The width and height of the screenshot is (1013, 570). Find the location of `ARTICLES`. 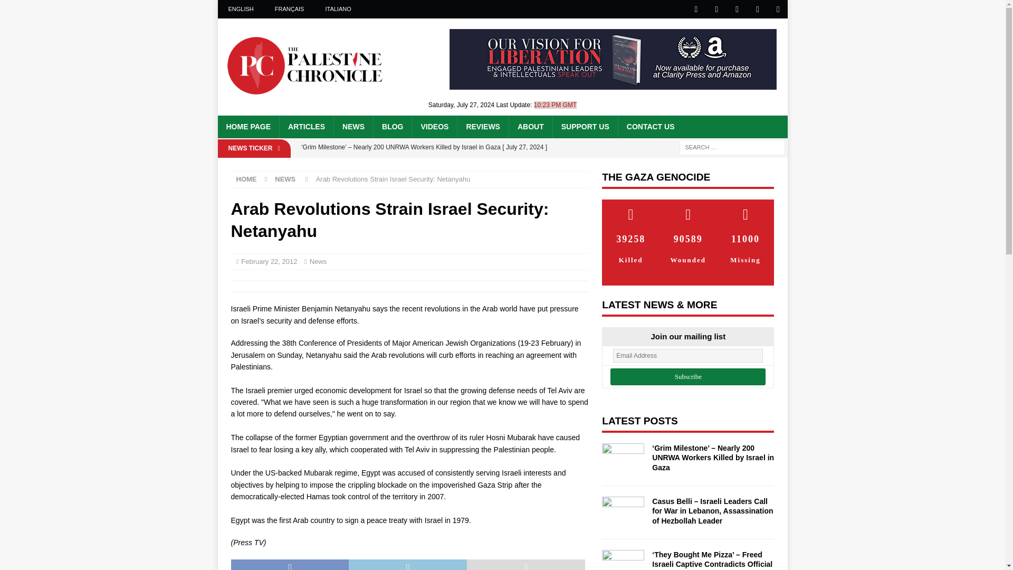

ARTICLES is located at coordinates (306, 127).